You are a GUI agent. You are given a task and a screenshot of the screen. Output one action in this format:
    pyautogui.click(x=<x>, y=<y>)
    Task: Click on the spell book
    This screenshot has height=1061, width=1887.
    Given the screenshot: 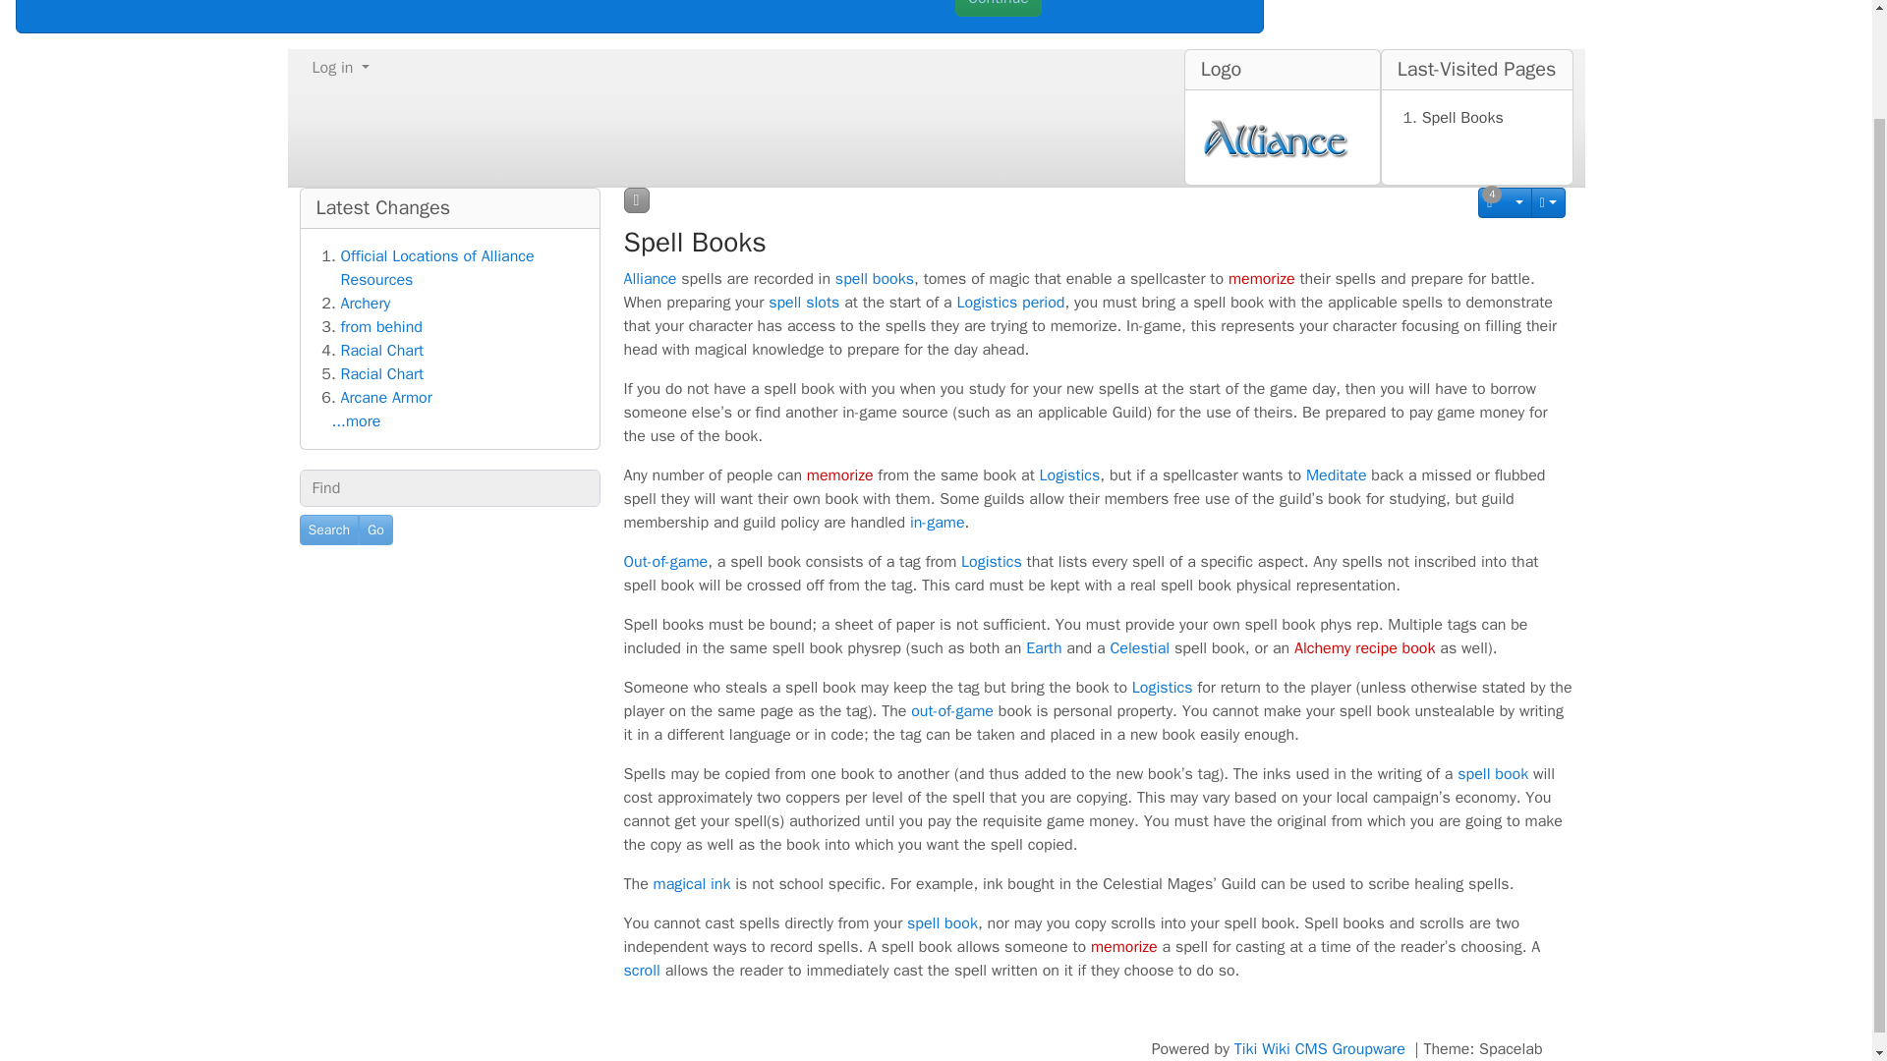 What is the action you would take?
    pyautogui.click(x=1492, y=774)
    